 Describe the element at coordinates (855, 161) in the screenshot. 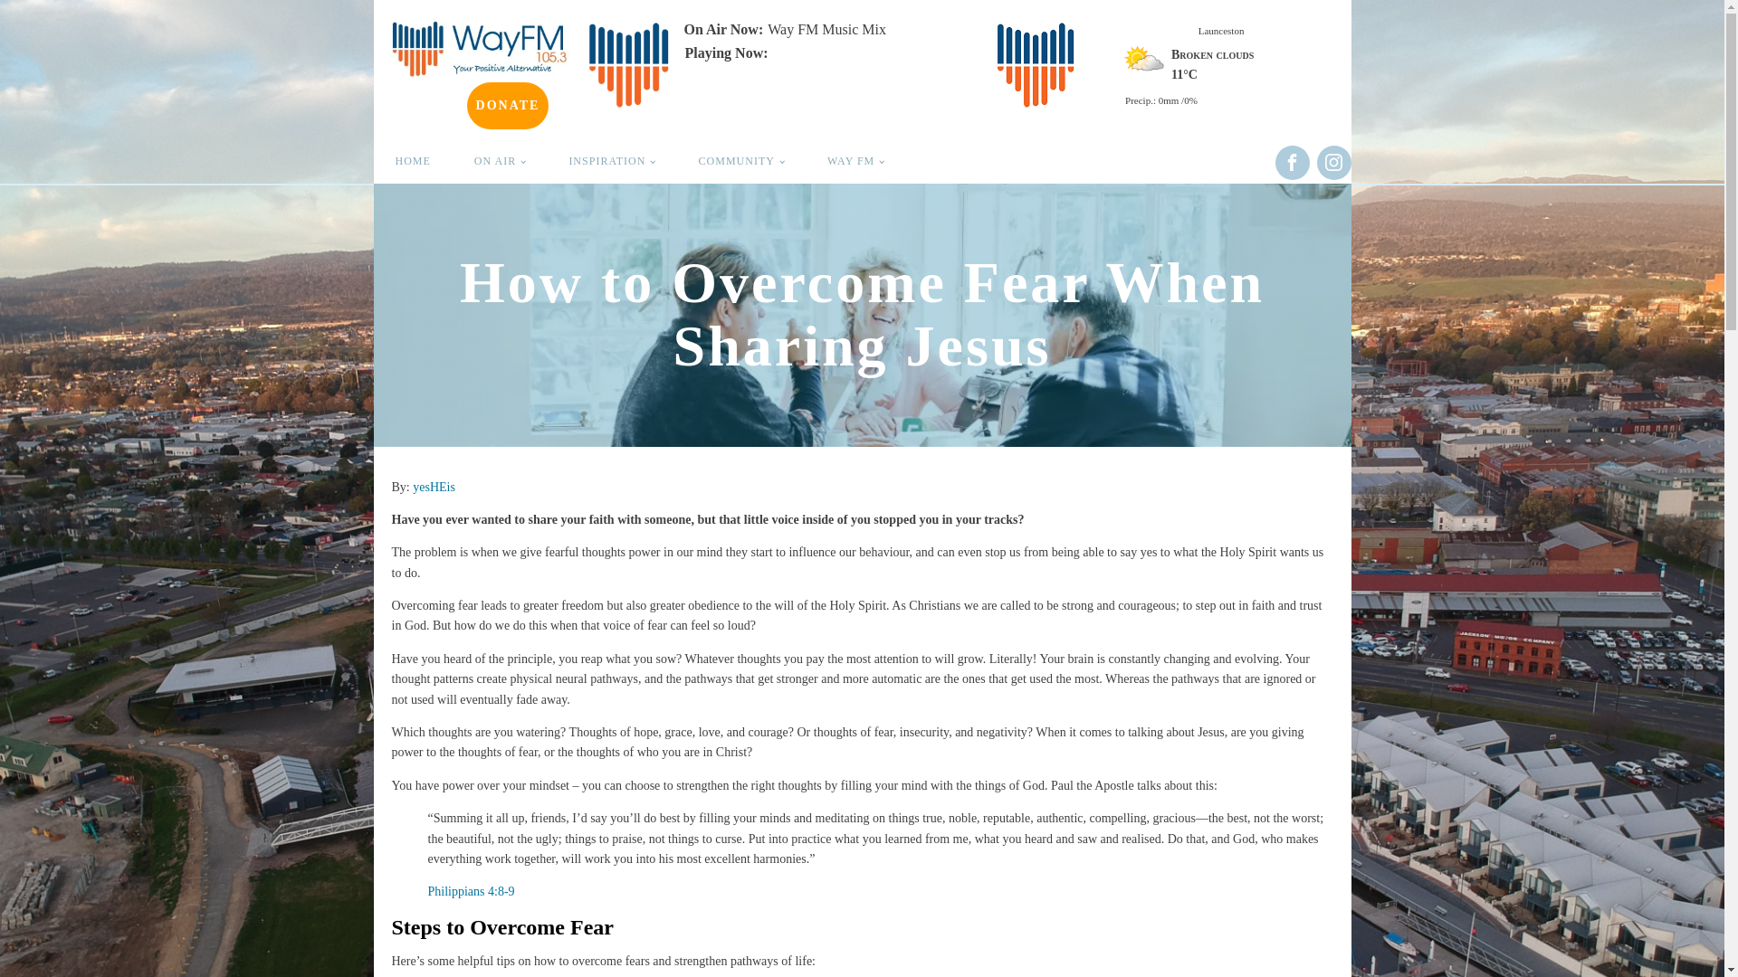

I see `WAY FM` at that location.